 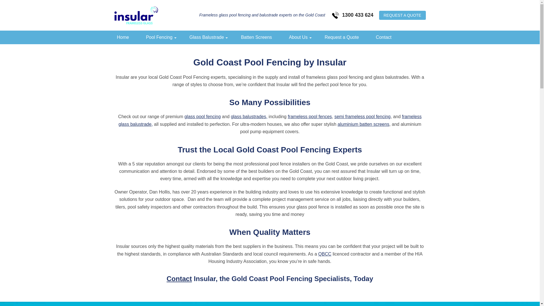 What do you see at coordinates (353, 15) in the screenshot?
I see `1300 433 624` at bounding box center [353, 15].